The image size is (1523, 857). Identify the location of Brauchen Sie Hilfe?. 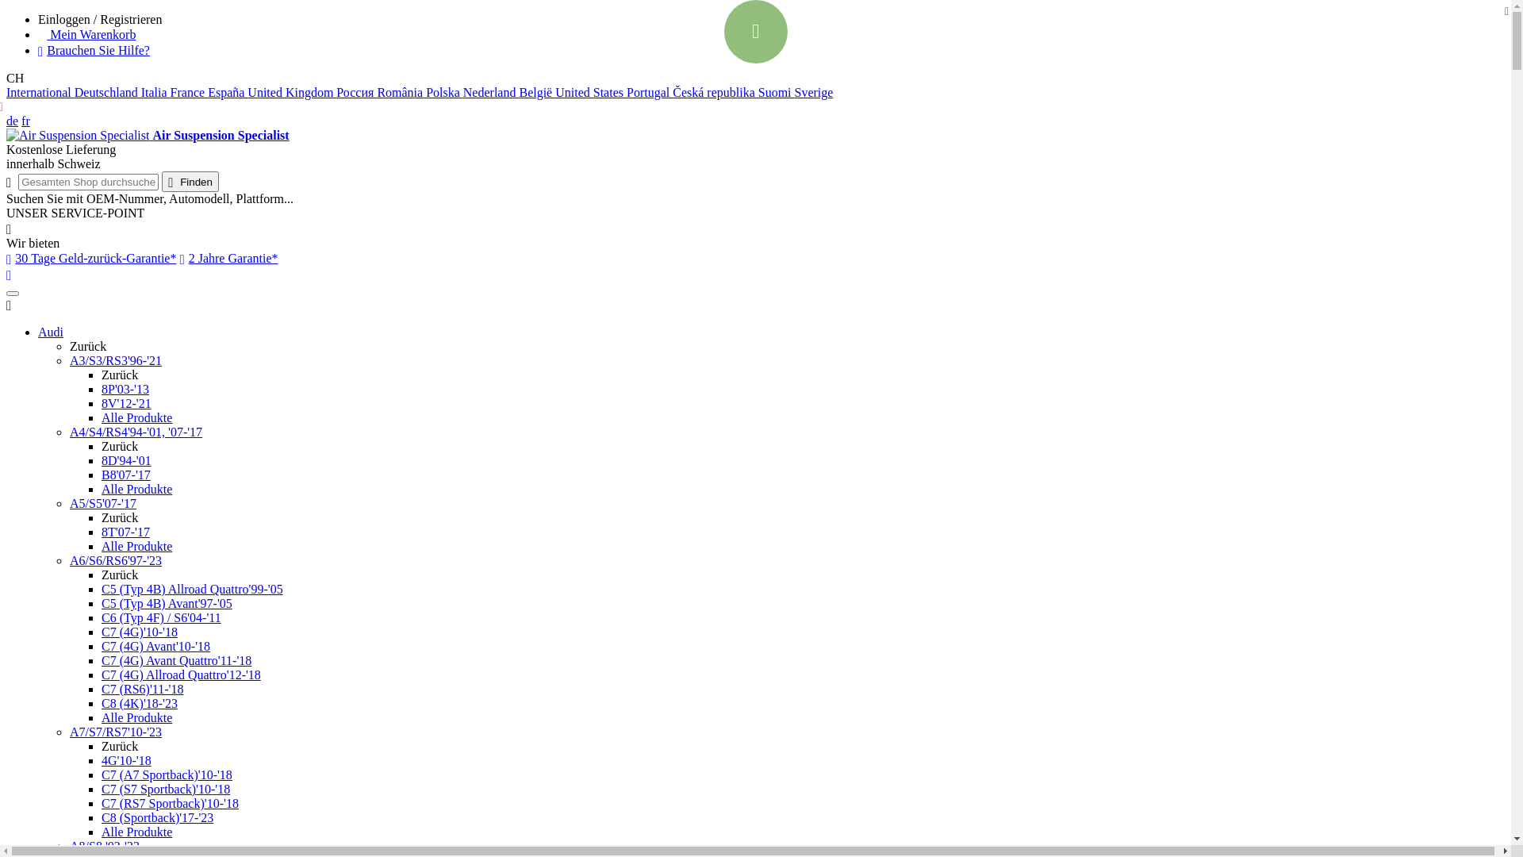
(94, 51).